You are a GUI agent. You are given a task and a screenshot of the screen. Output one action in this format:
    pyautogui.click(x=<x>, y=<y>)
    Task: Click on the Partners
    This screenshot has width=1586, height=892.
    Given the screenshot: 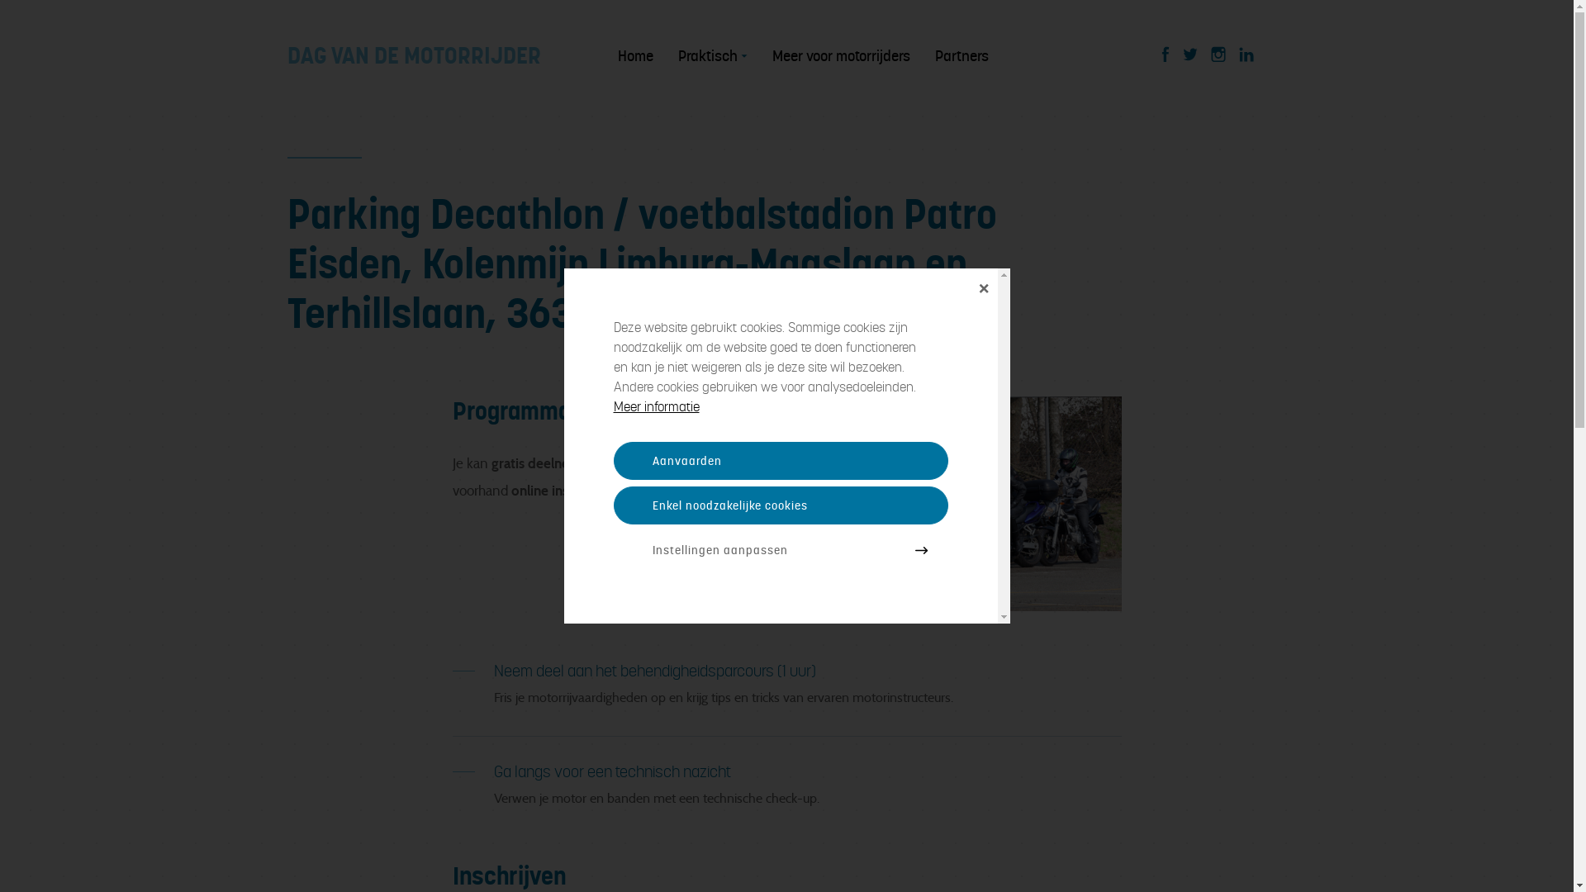 What is the action you would take?
    pyautogui.click(x=962, y=56)
    